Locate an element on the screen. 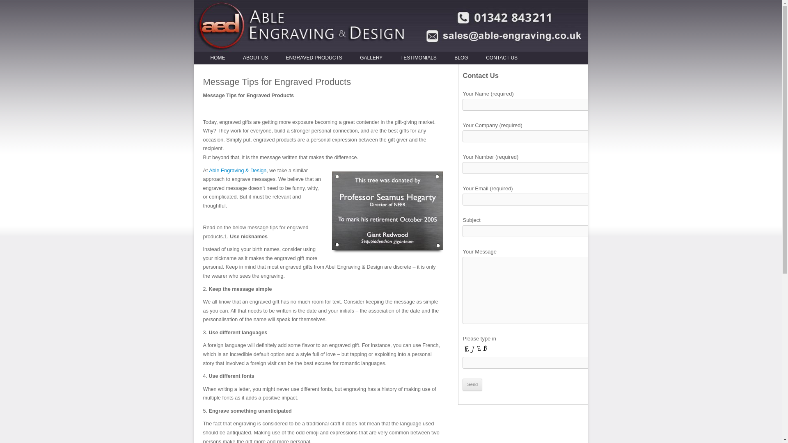 The image size is (788, 443). HOME is located at coordinates (218, 58).